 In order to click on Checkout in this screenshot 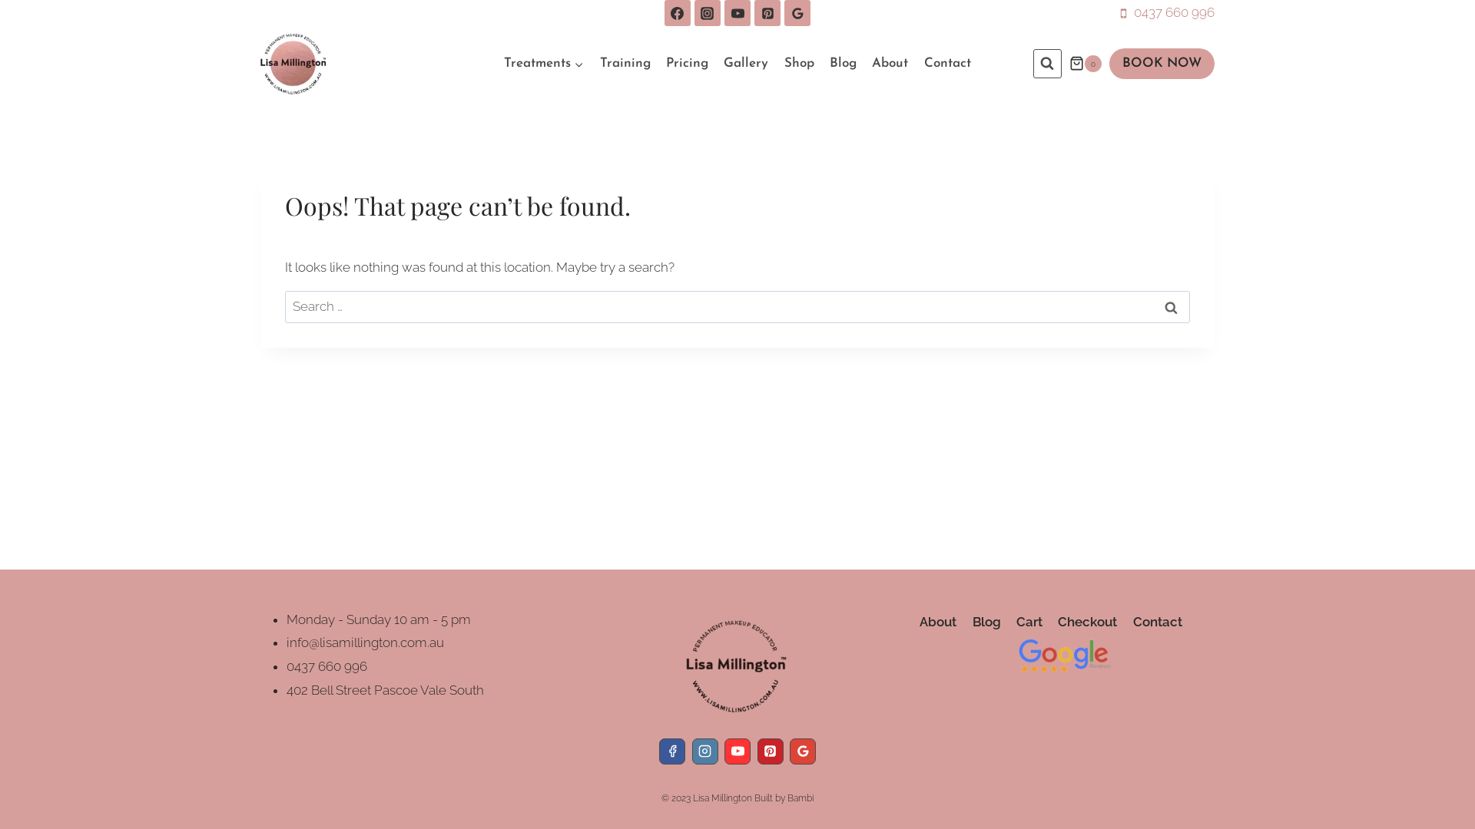, I will do `click(1088, 622)`.